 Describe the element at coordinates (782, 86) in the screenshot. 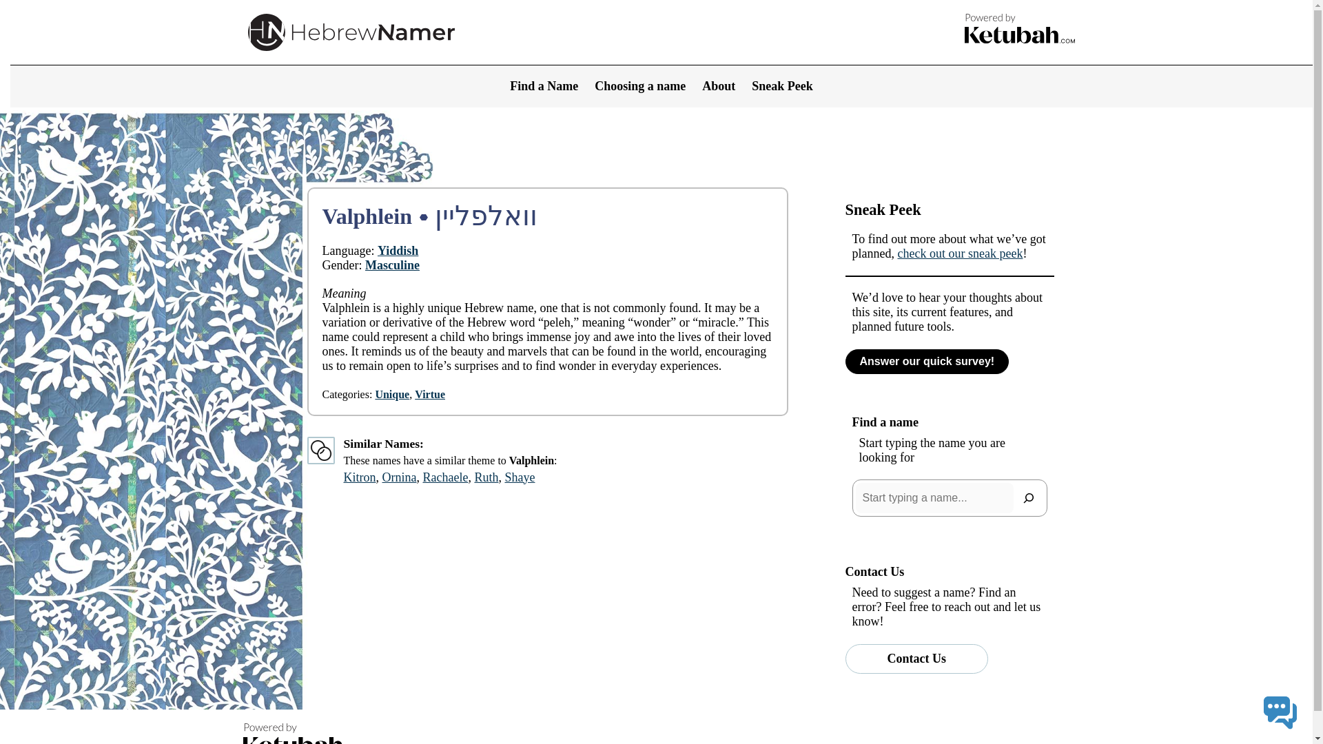

I see `Sneak Peek` at that location.